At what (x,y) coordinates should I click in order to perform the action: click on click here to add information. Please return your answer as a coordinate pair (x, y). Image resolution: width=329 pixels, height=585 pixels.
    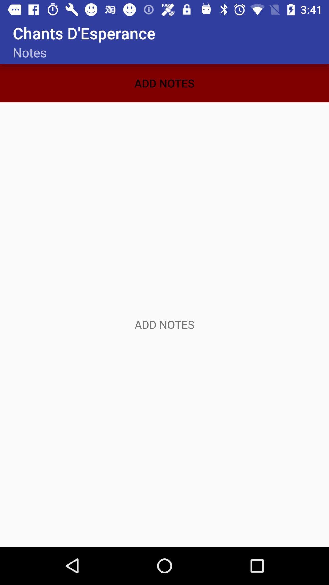
    Looking at the image, I should click on (164, 324).